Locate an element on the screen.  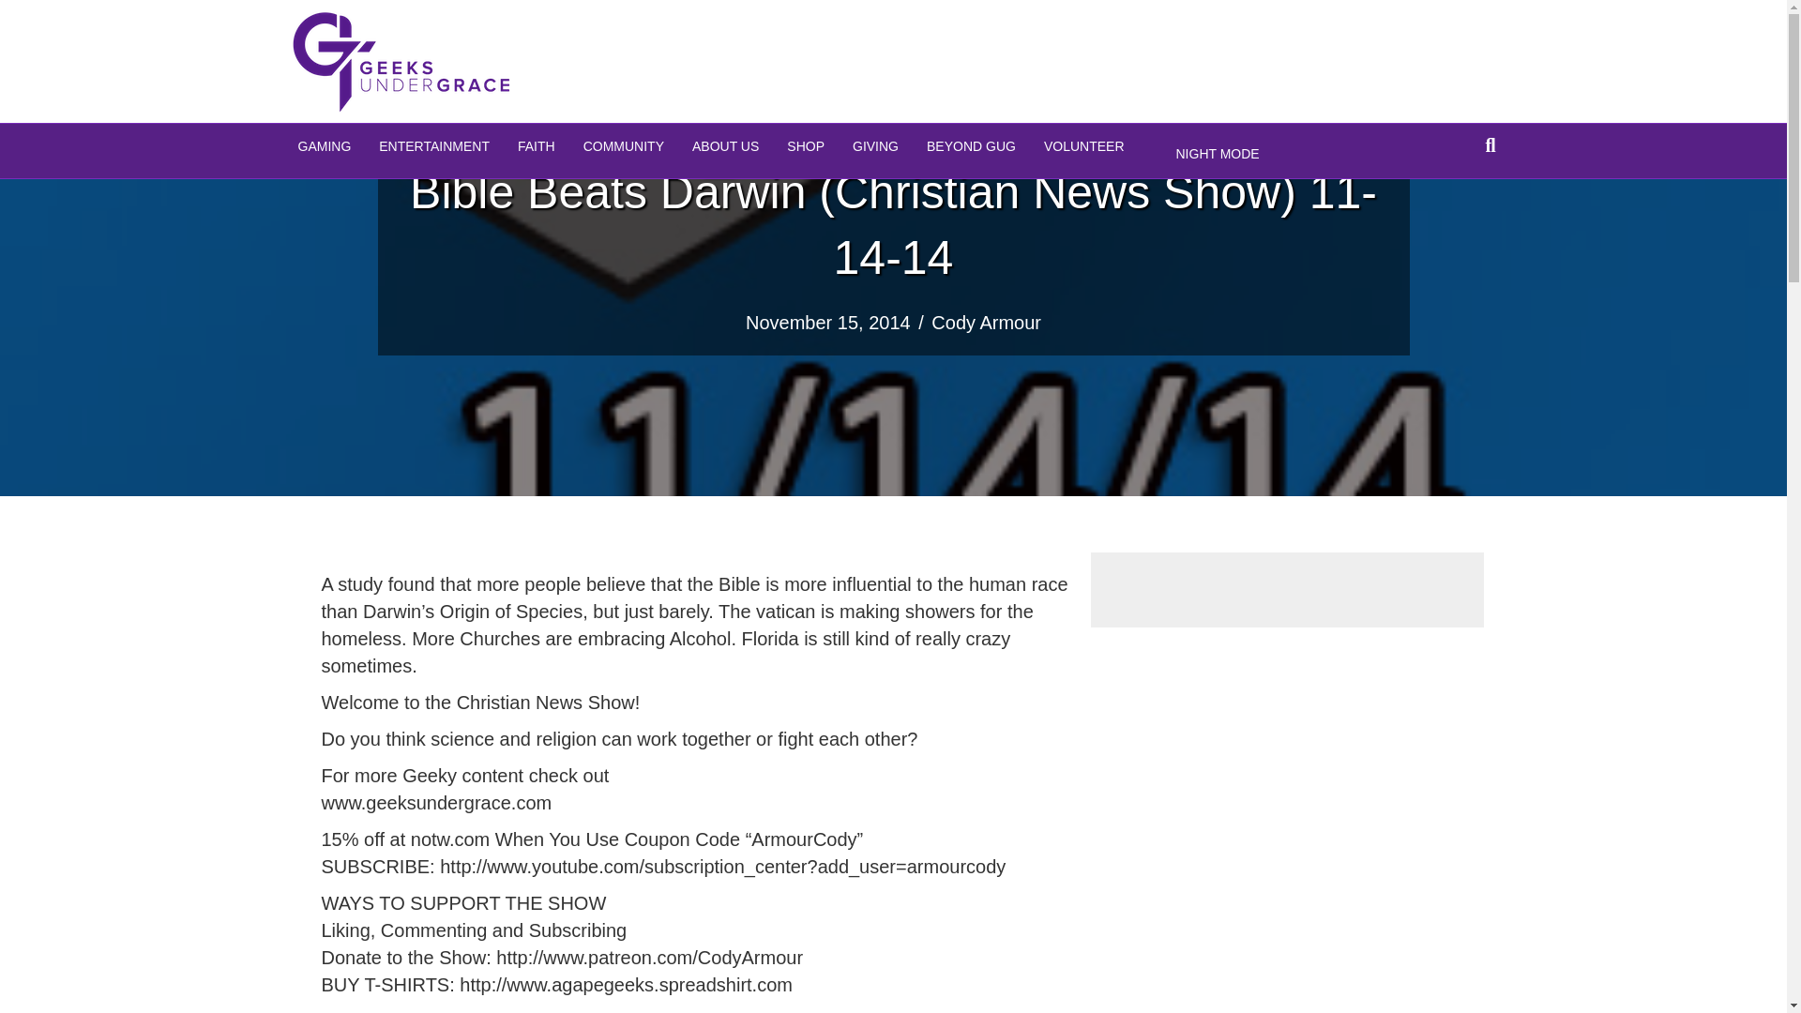
FAITH is located at coordinates (537, 146).